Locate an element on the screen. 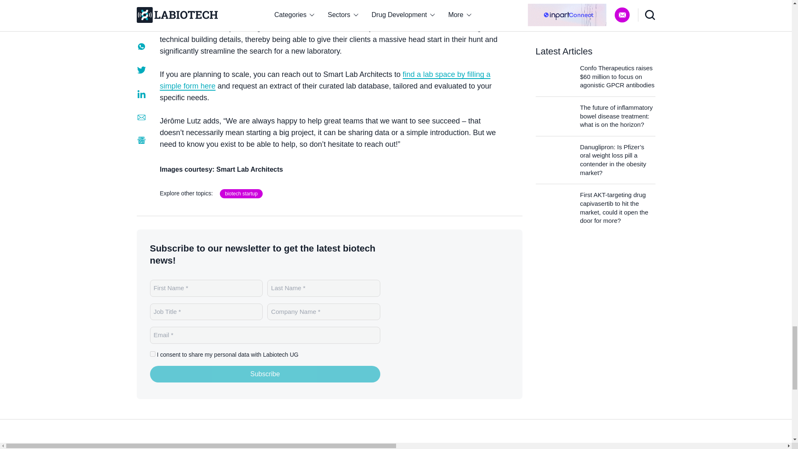  Labiotech.eu is located at coordinates (170, 447).